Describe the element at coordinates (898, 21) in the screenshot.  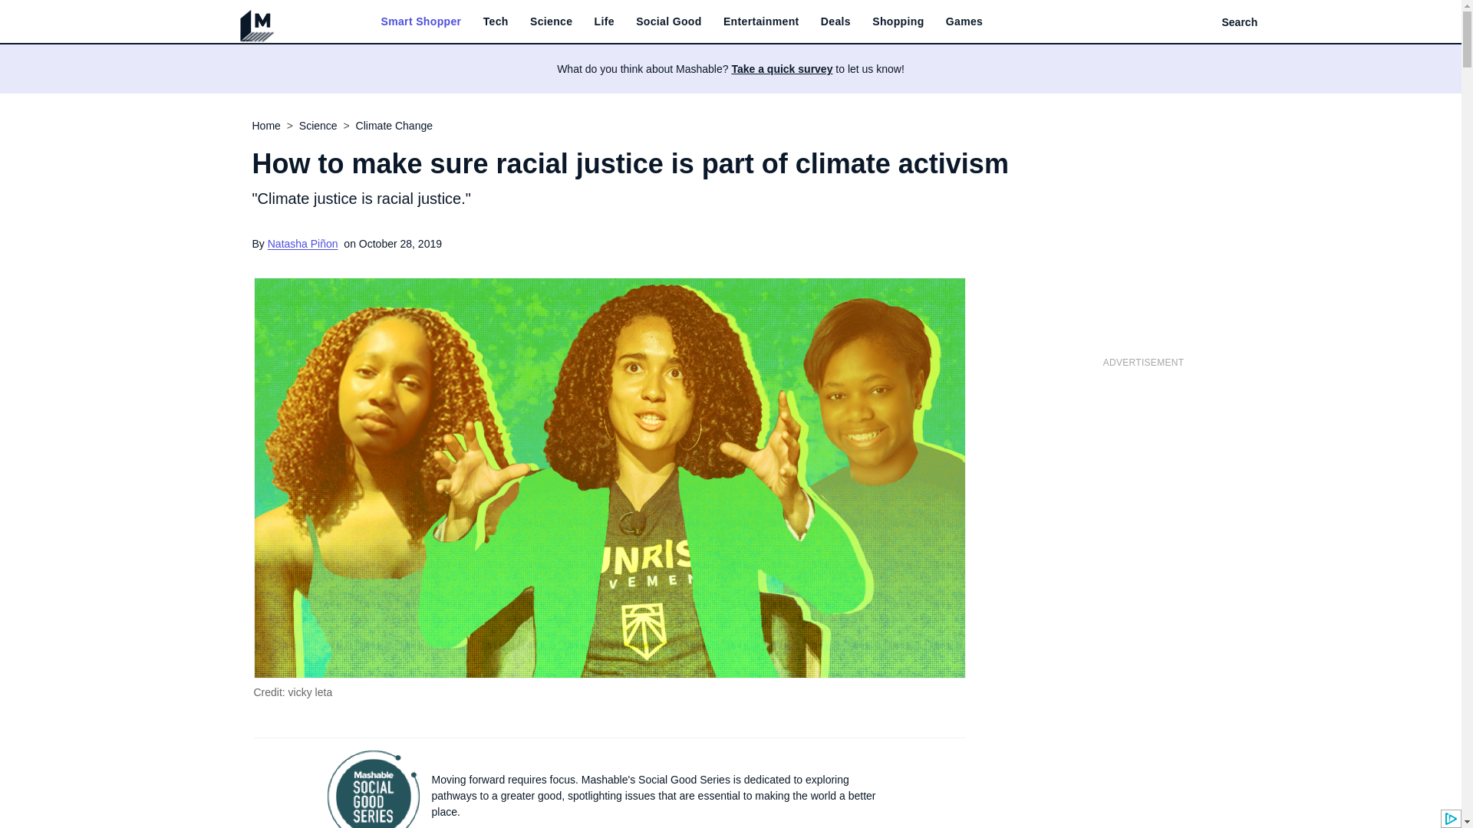
I see `Shopping` at that location.